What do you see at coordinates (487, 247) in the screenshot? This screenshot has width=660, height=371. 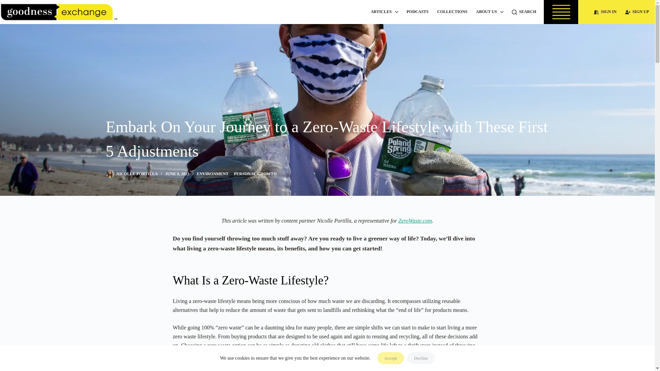 I see `Submit` at bounding box center [487, 247].